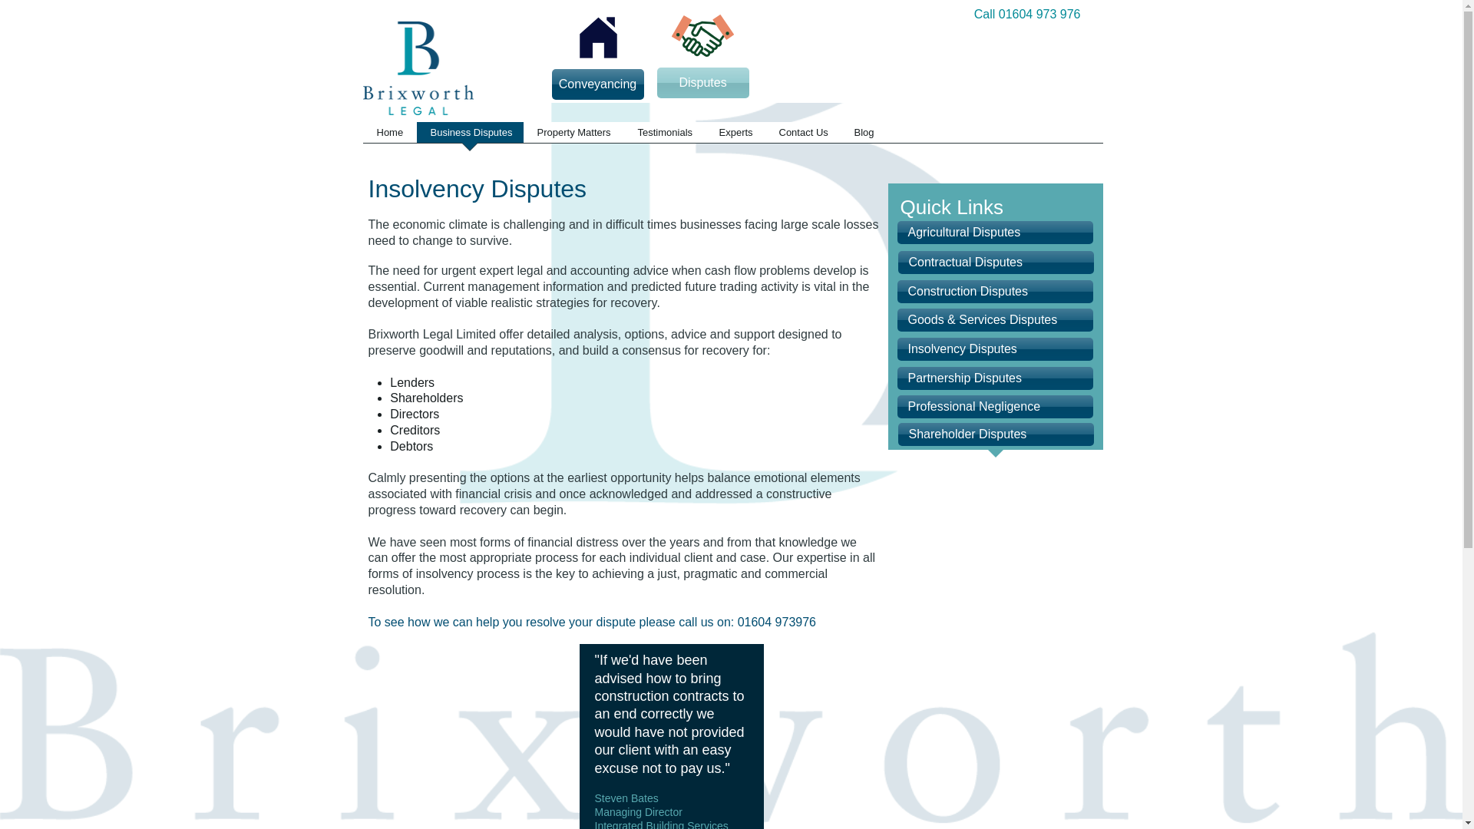 Image resolution: width=1474 pixels, height=829 pixels. I want to click on Conveyancing, so click(597, 84).